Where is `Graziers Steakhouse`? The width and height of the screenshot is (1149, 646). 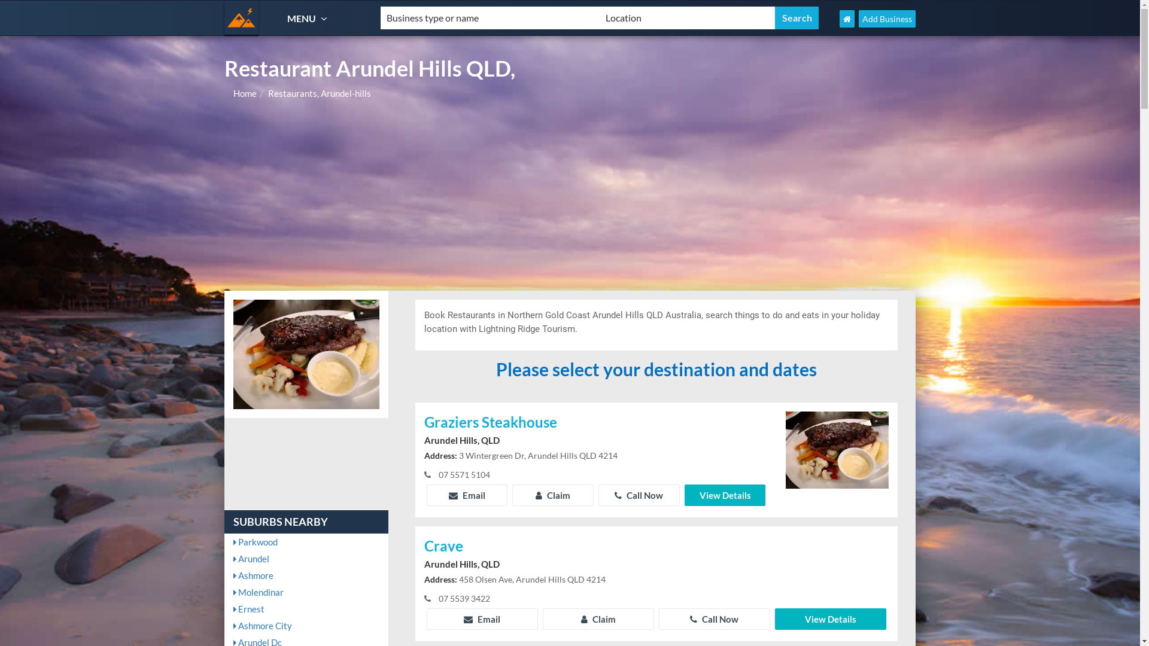
Graziers Steakhouse is located at coordinates (596, 423).